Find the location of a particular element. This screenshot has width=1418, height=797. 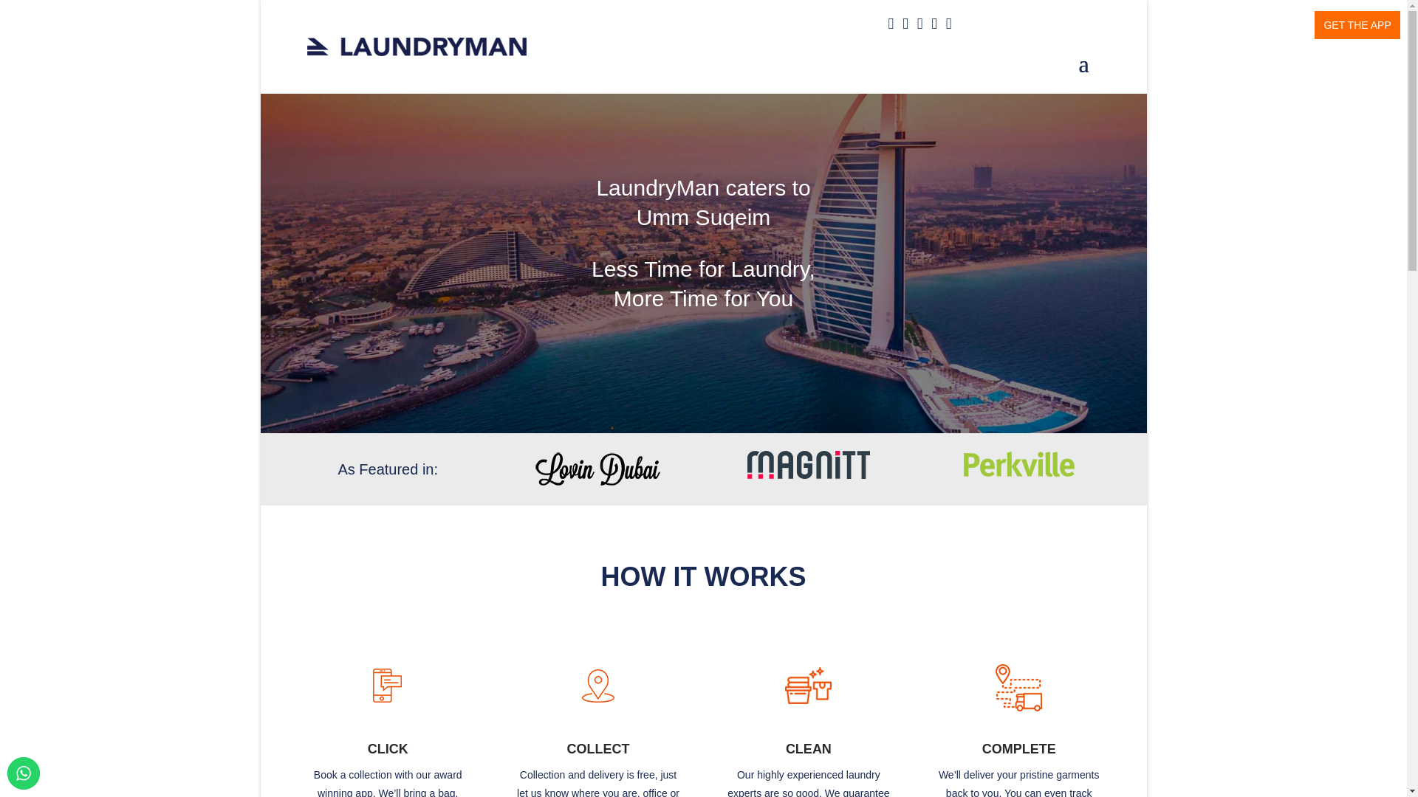

Loving Dubai is located at coordinates (1019, 465).